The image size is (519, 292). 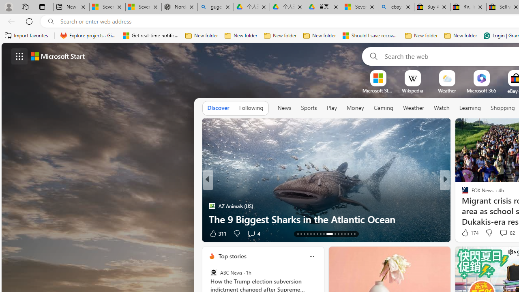 I want to click on Following, so click(x=251, y=108).